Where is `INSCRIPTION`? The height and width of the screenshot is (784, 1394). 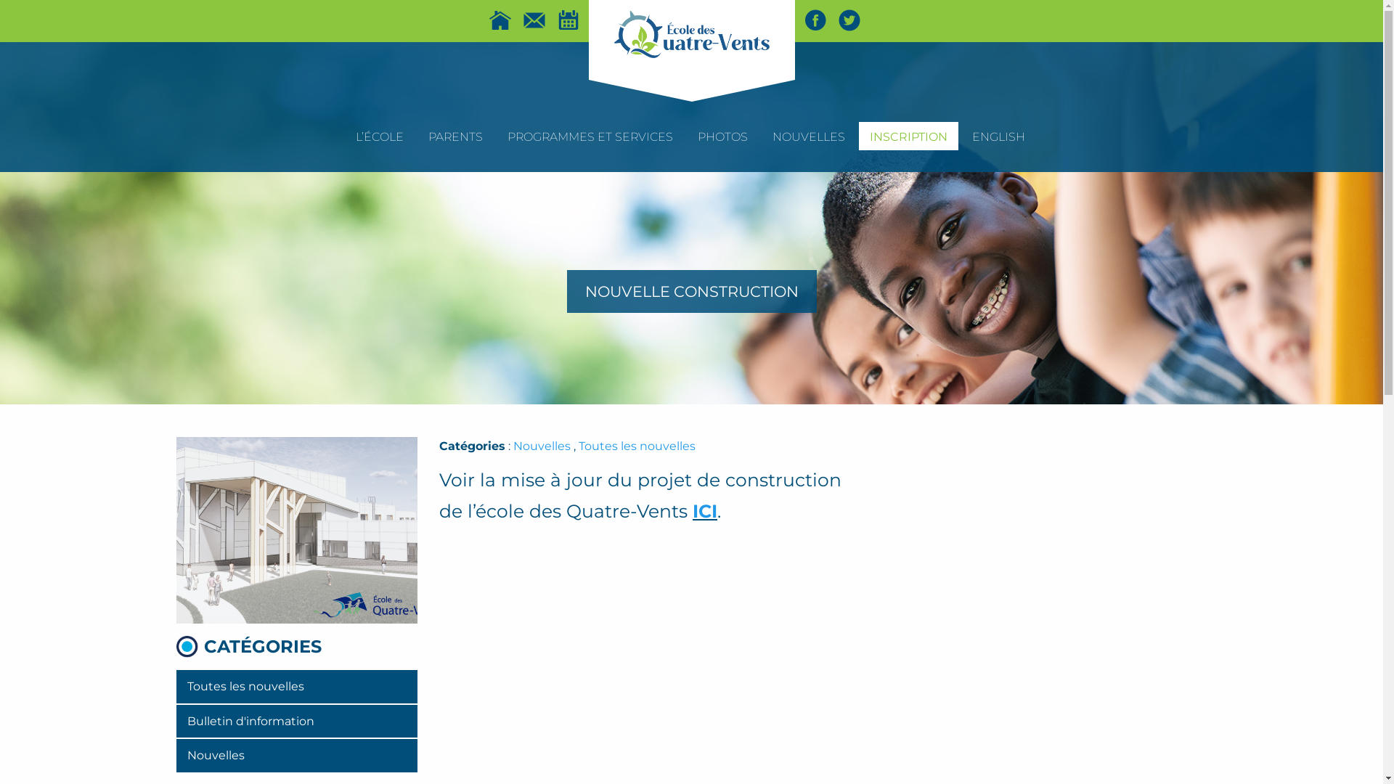
INSCRIPTION is located at coordinates (908, 136).